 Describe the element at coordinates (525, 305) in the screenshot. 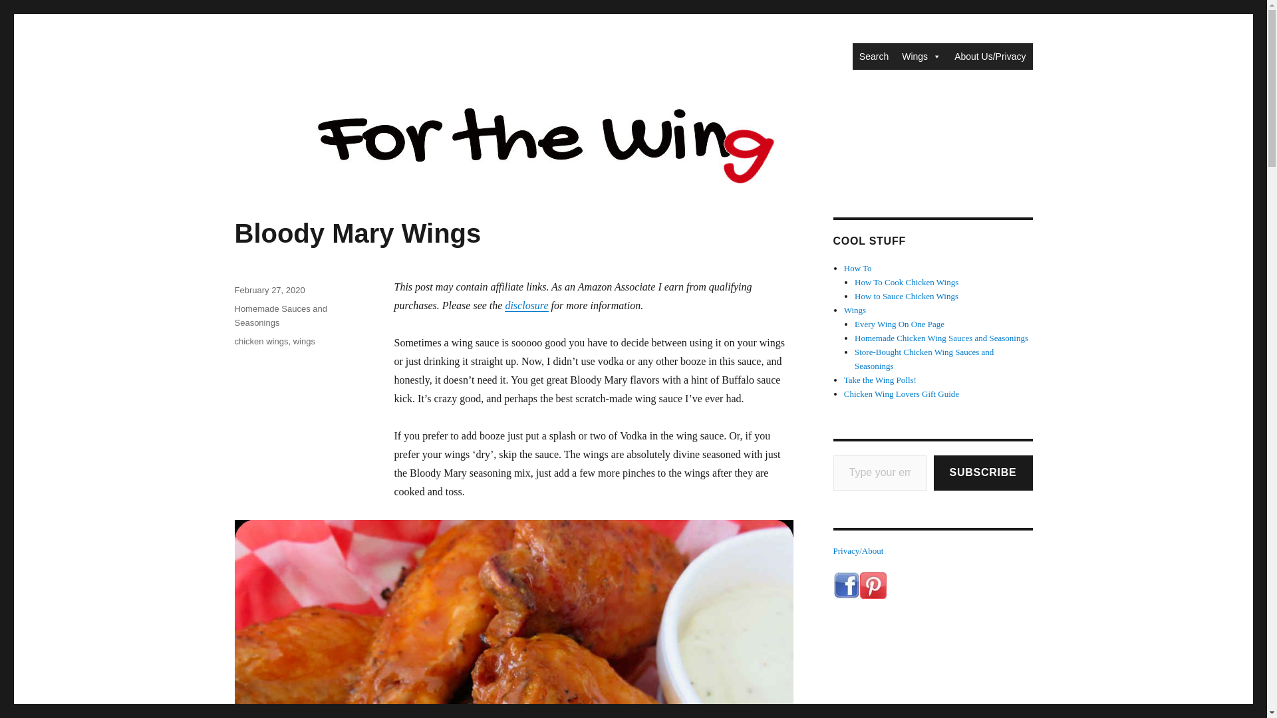

I see `disclosure` at that location.